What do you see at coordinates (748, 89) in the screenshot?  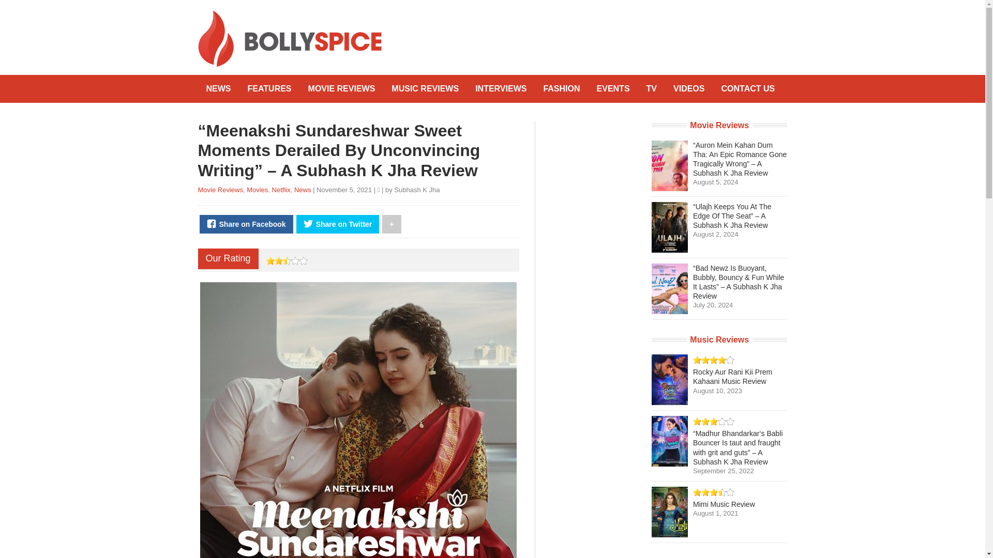 I see `CONTACT US` at bounding box center [748, 89].